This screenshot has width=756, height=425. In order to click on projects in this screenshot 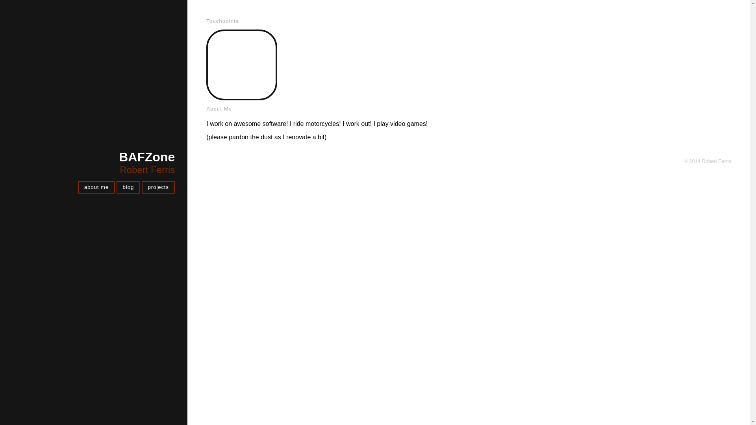, I will do `click(158, 187)`.